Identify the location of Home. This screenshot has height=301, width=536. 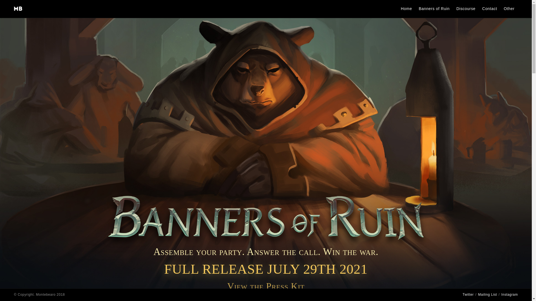
(406, 9).